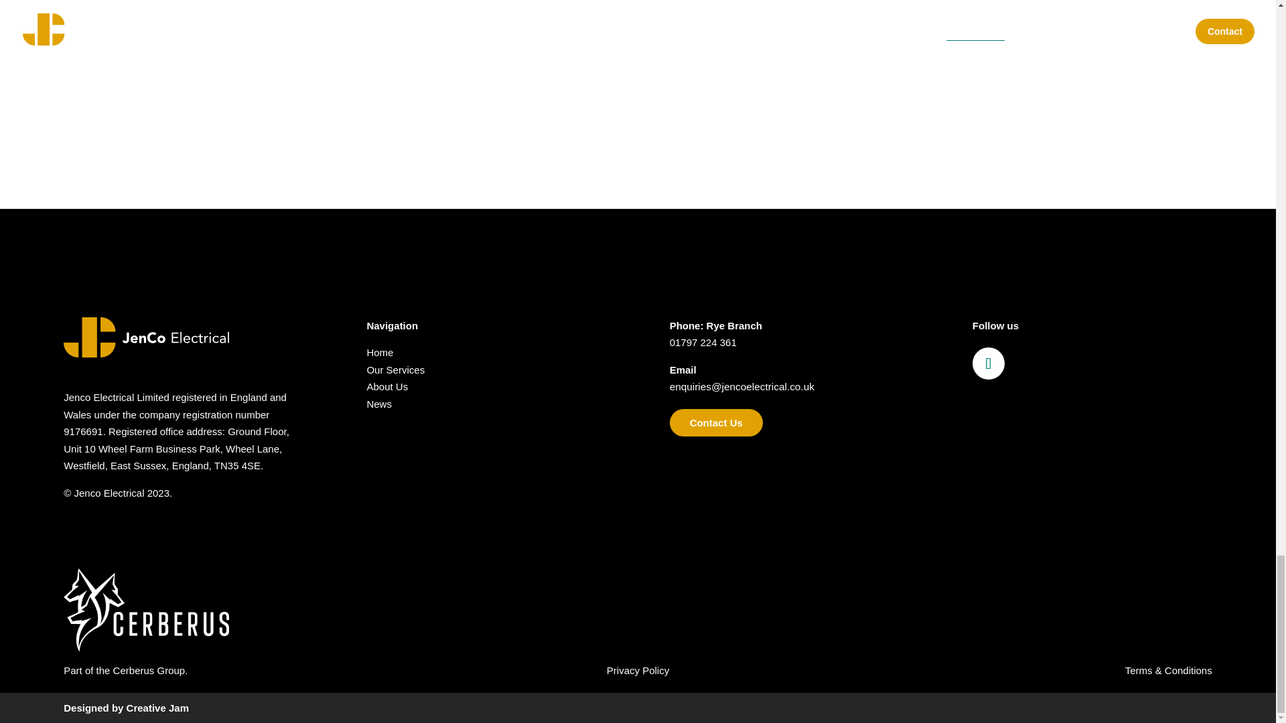 This screenshot has width=1286, height=723. What do you see at coordinates (379, 404) in the screenshot?
I see `News` at bounding box center [379, 404].